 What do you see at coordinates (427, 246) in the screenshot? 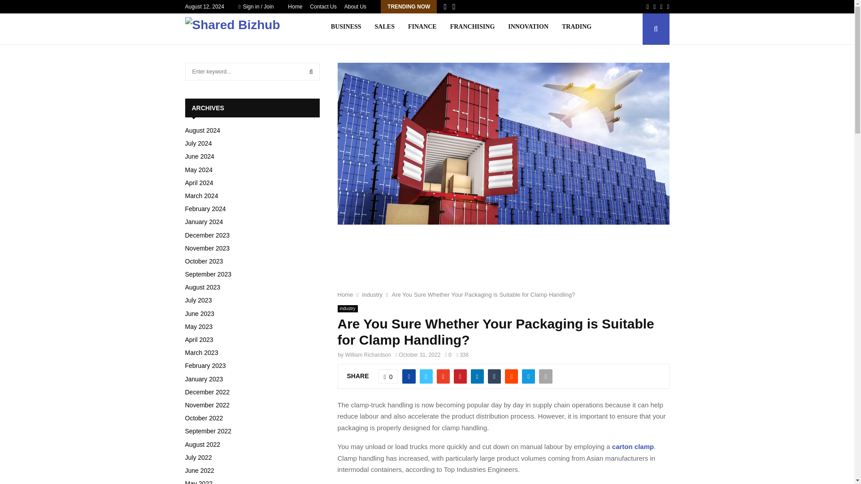
I see `Sign up new account` at bounding box center [427, 246].